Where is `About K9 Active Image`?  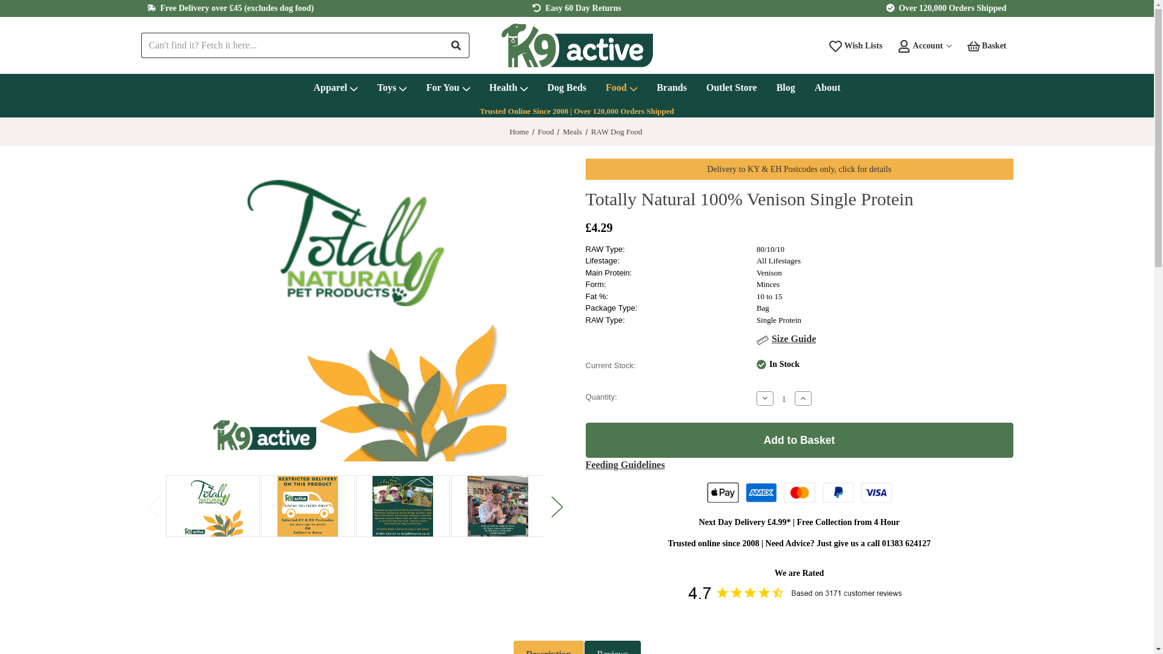 About K9 Active Image is located at coordinates (403, 506).